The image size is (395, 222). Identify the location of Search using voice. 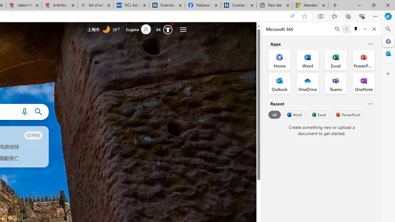
(24, 112).